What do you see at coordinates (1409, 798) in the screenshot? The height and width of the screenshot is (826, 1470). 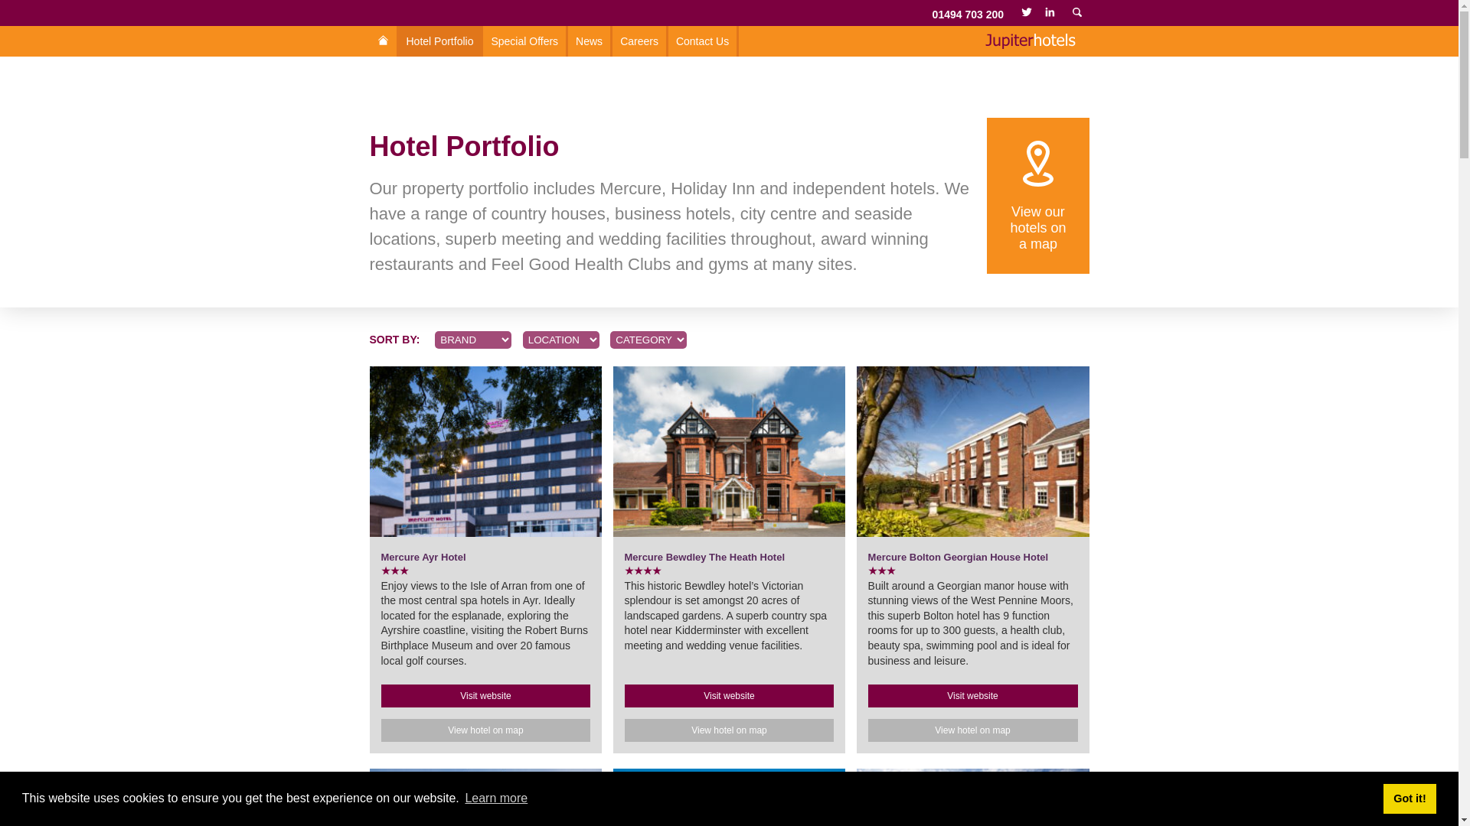 I see `Got it!` at bounding box center [1409, 798].